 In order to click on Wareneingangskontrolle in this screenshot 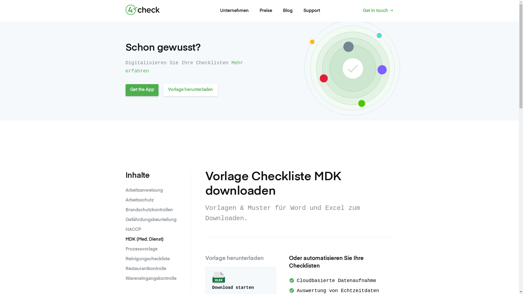, I will do `click(151, 279)`.